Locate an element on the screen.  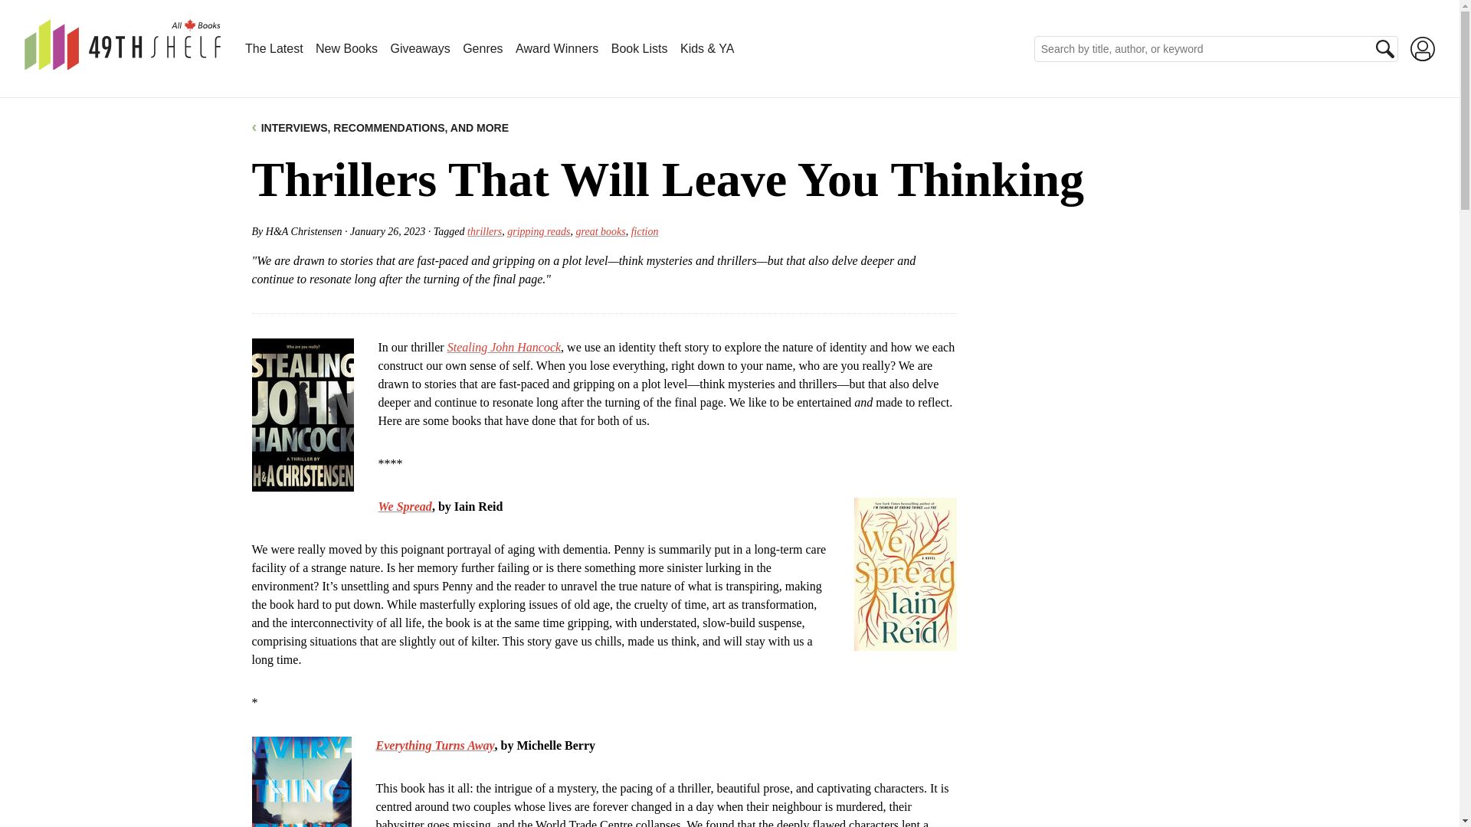
Search is located at coordinates (1385, 48).